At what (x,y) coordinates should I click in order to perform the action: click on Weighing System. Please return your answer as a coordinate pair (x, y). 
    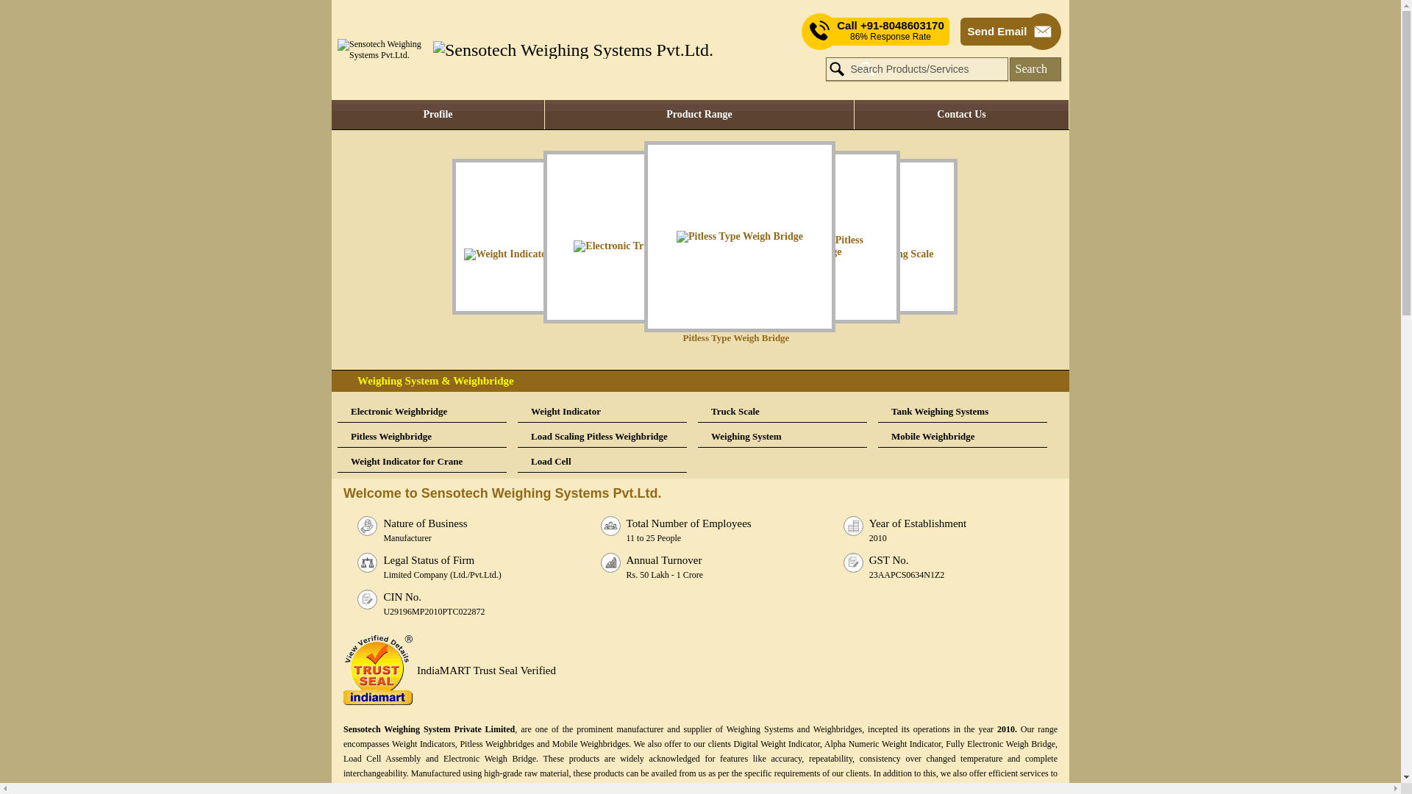
    Looking at the image, I should click on (782, 437).